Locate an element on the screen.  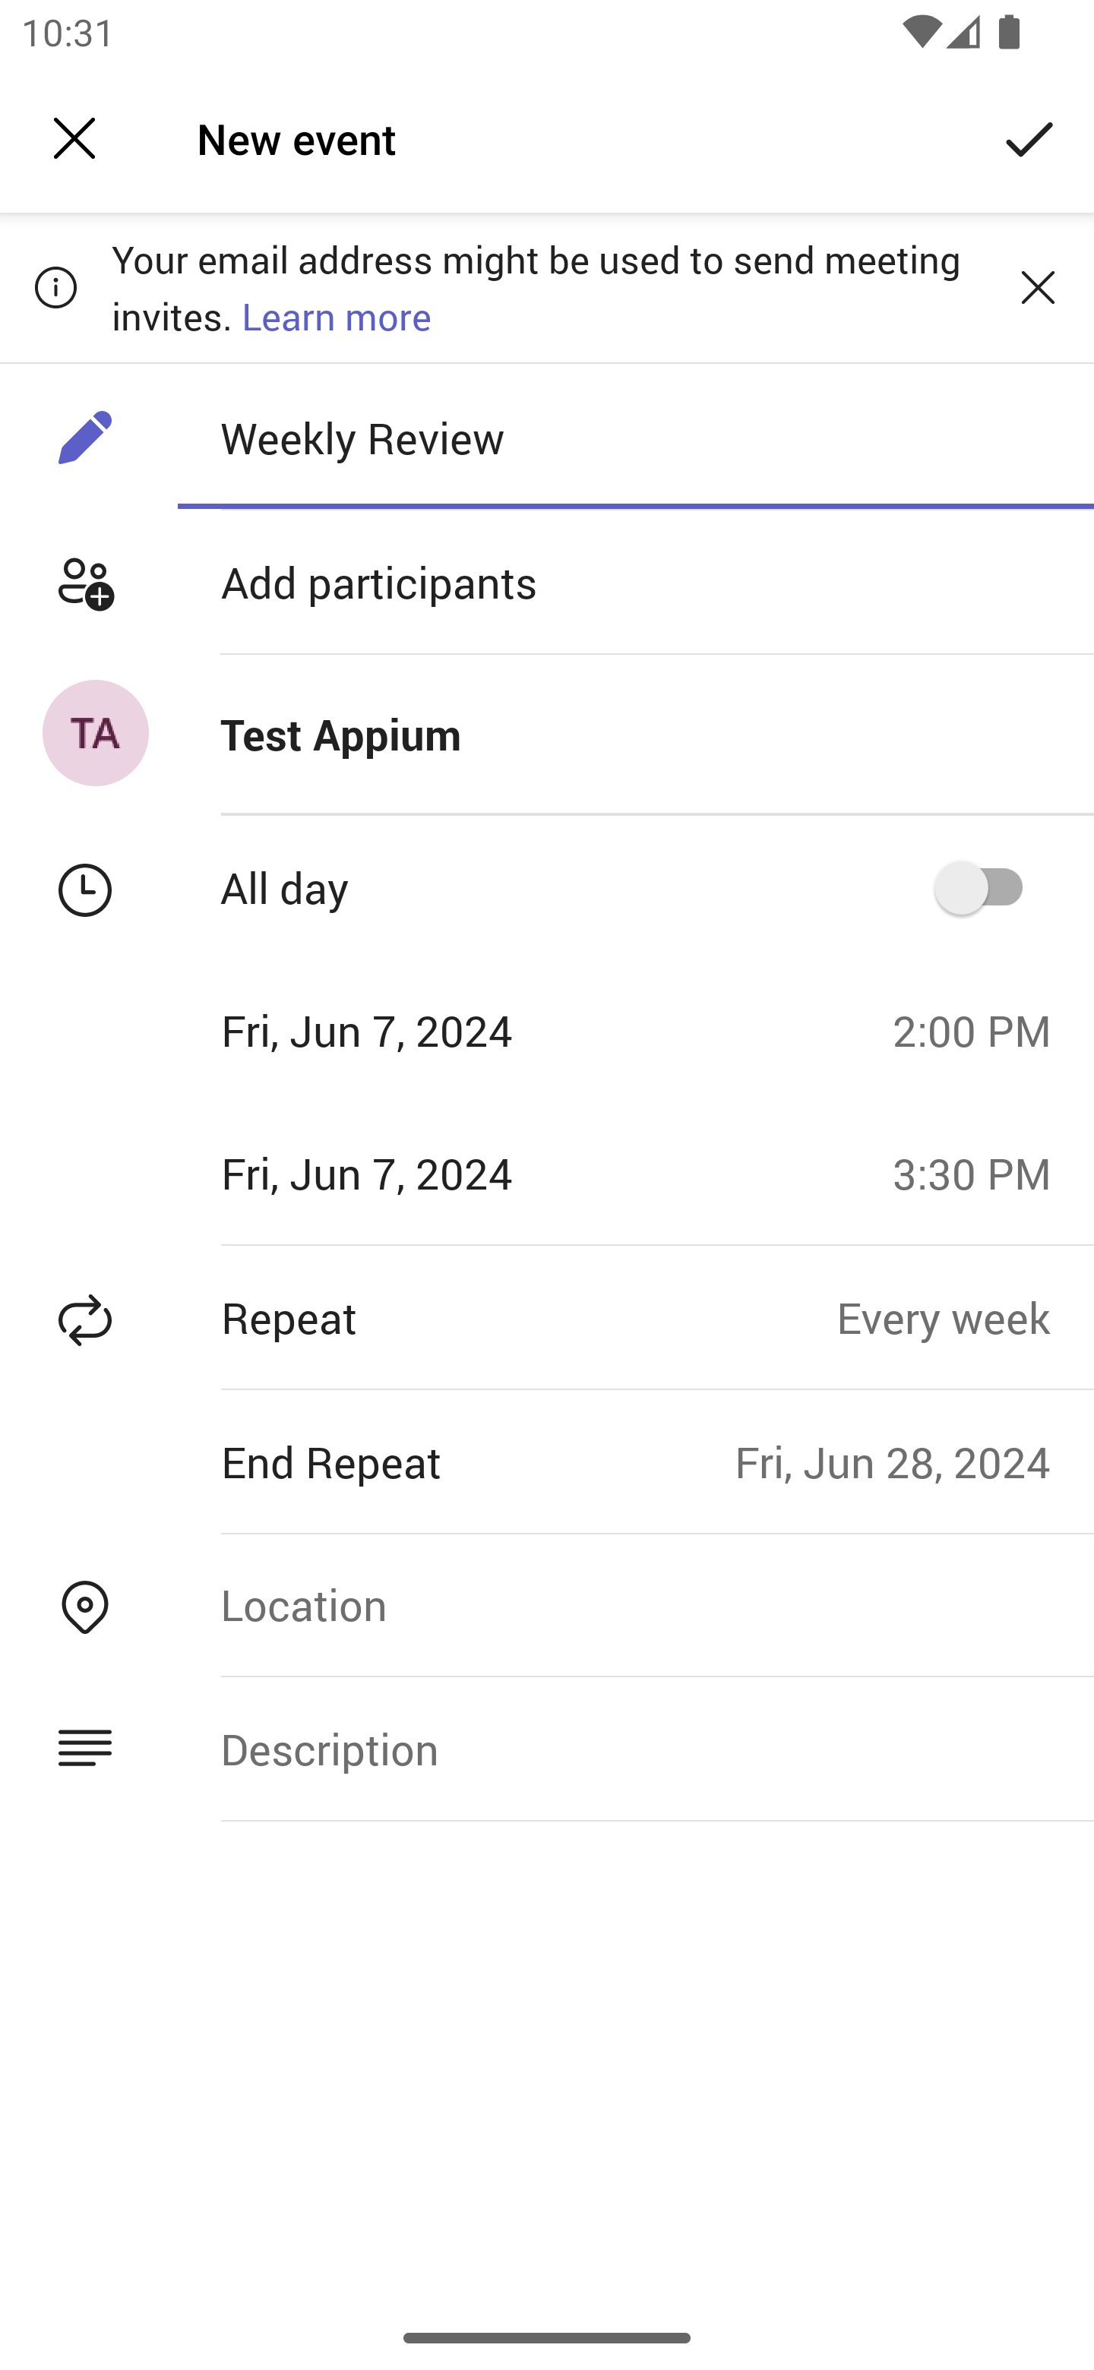
Add participants Add participants option is located at coordinates (547, 582).